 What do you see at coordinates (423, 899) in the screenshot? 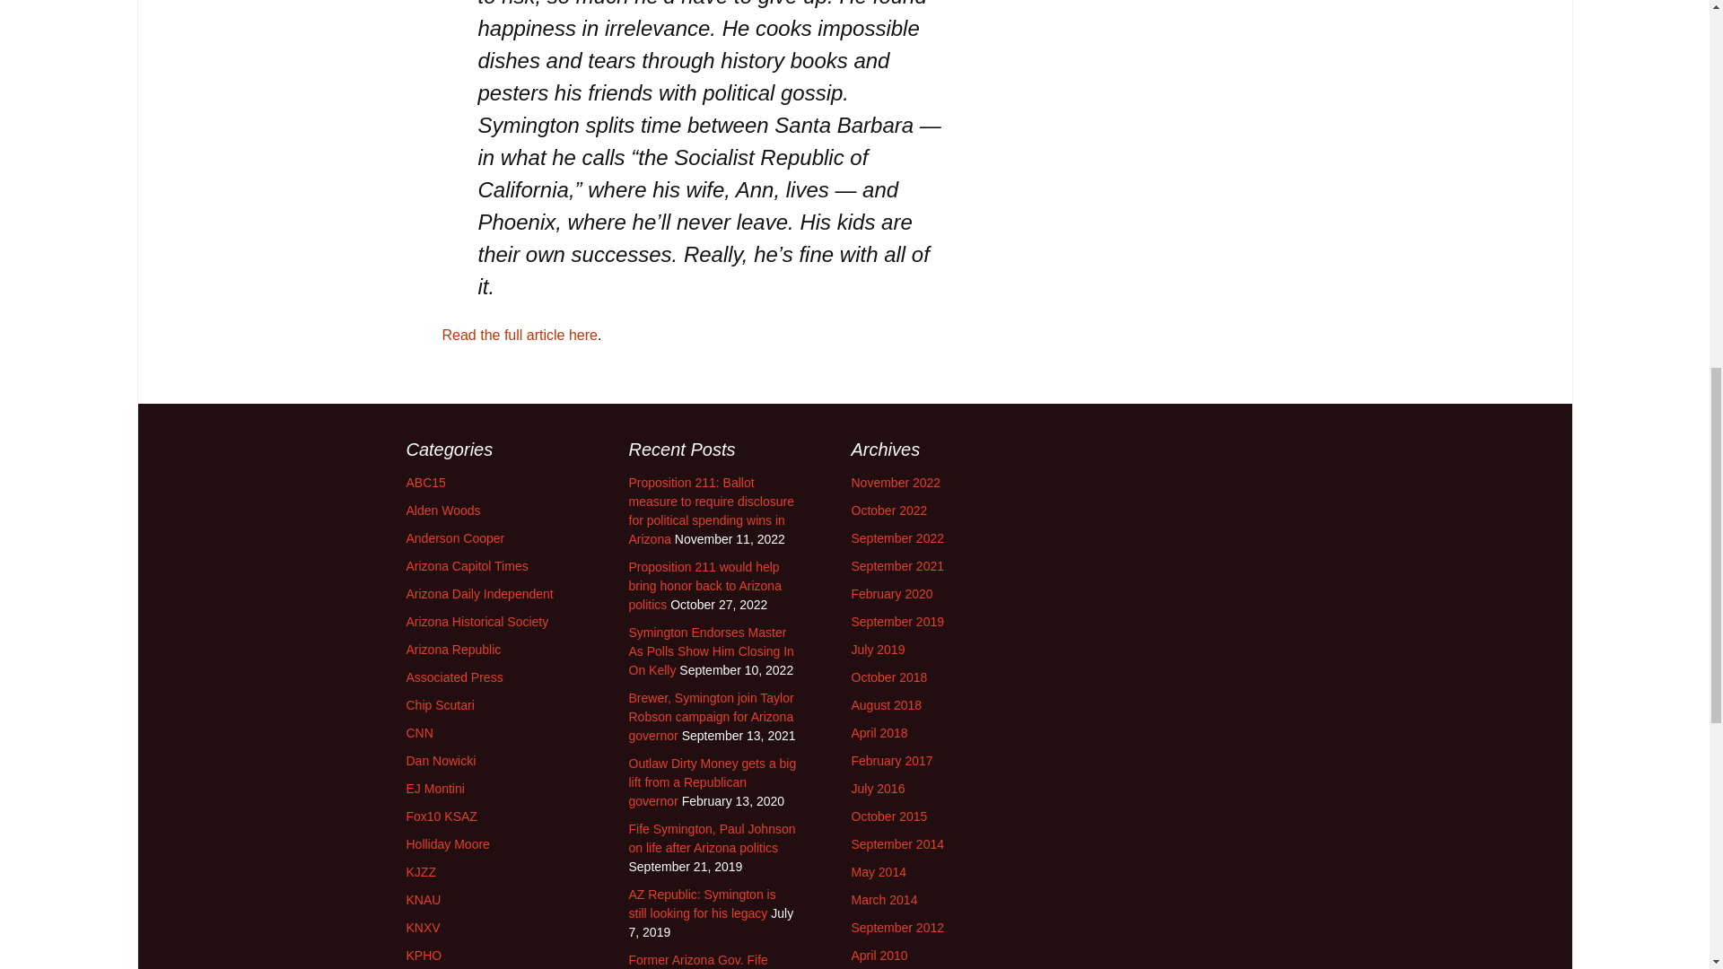
I see `KNAU` at bounding box center [423, 899].